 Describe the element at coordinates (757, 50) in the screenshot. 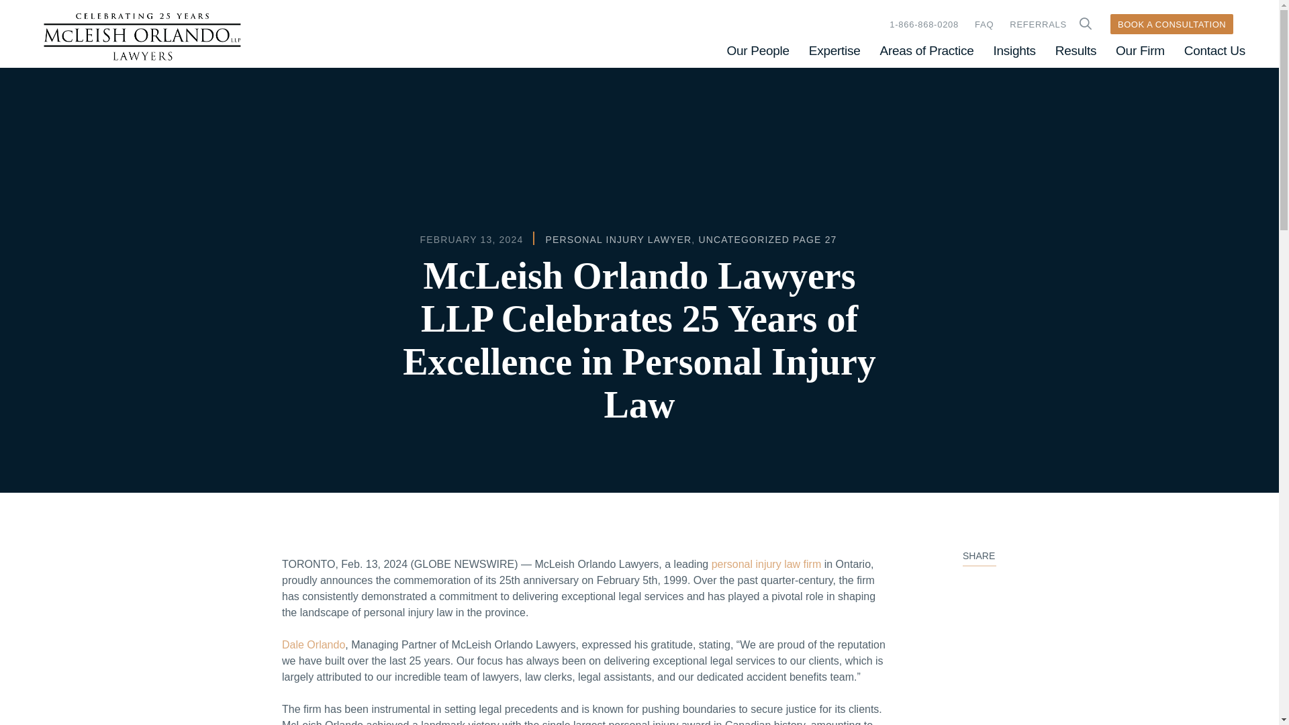

I see `Our People` at that location.